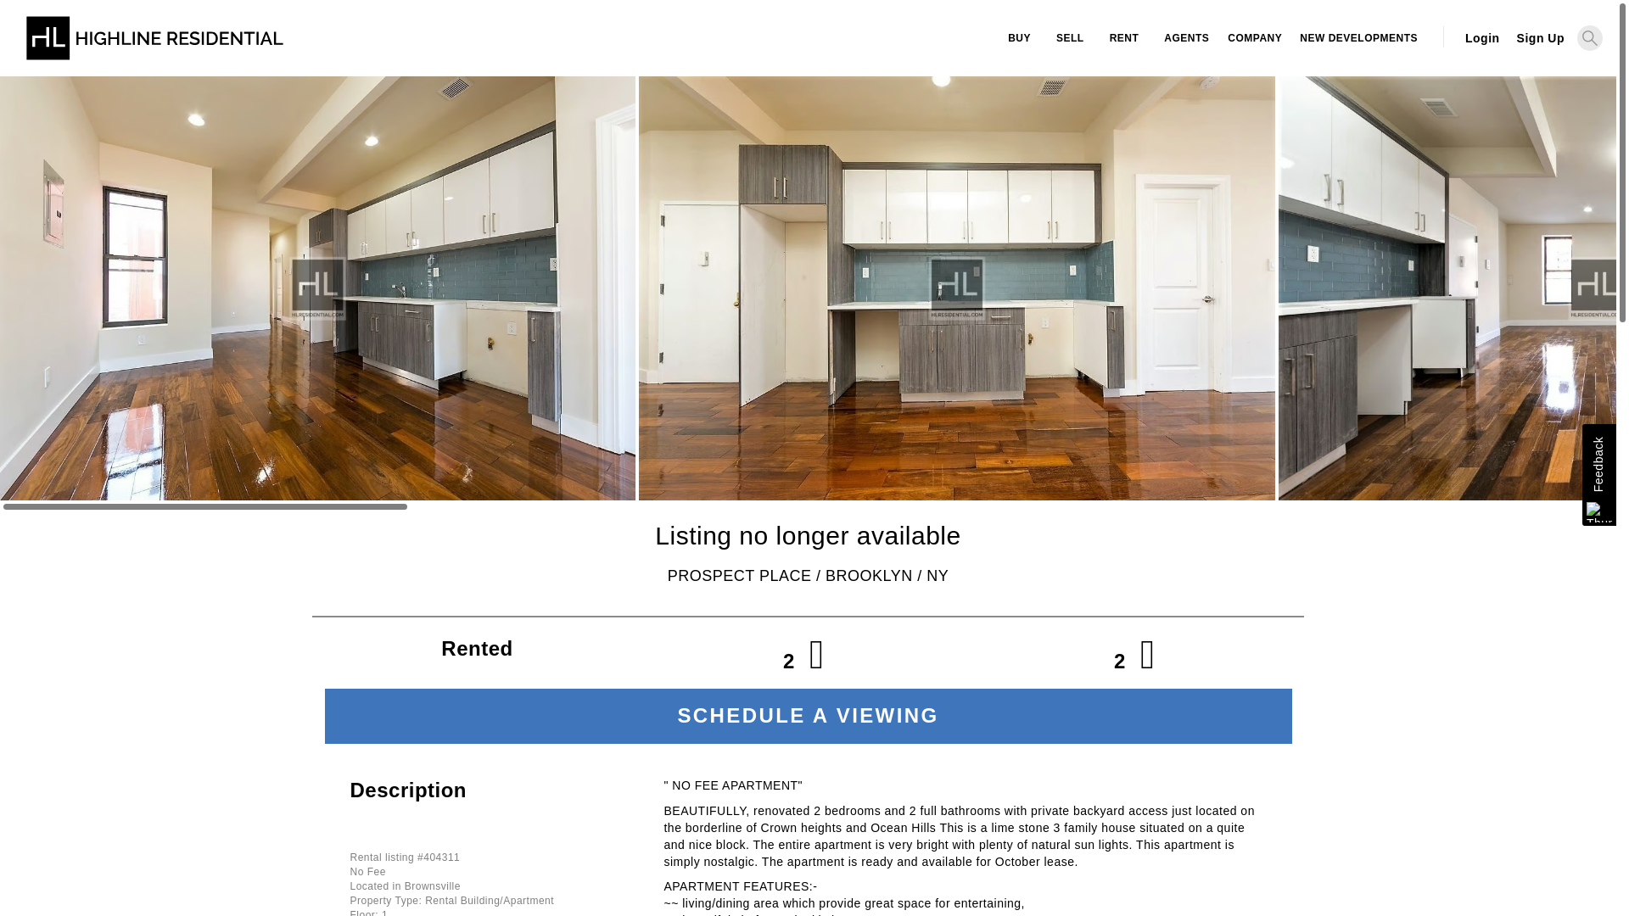 Image resolution: width=1629 pixels, height=916 pixels. Describe the element at coordinates (1123, 38) in the screenshot. I see `Listings for Rent` at that location.